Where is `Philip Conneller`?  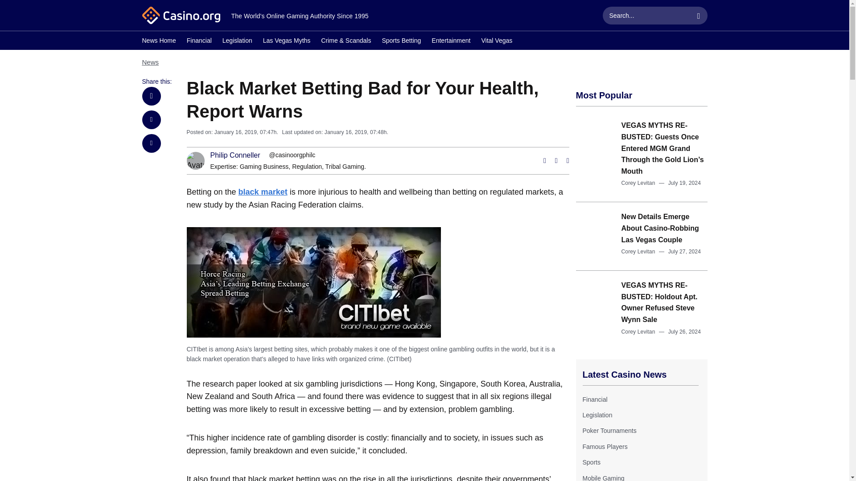 Philip Conneller is located at coordinates (235, 155).